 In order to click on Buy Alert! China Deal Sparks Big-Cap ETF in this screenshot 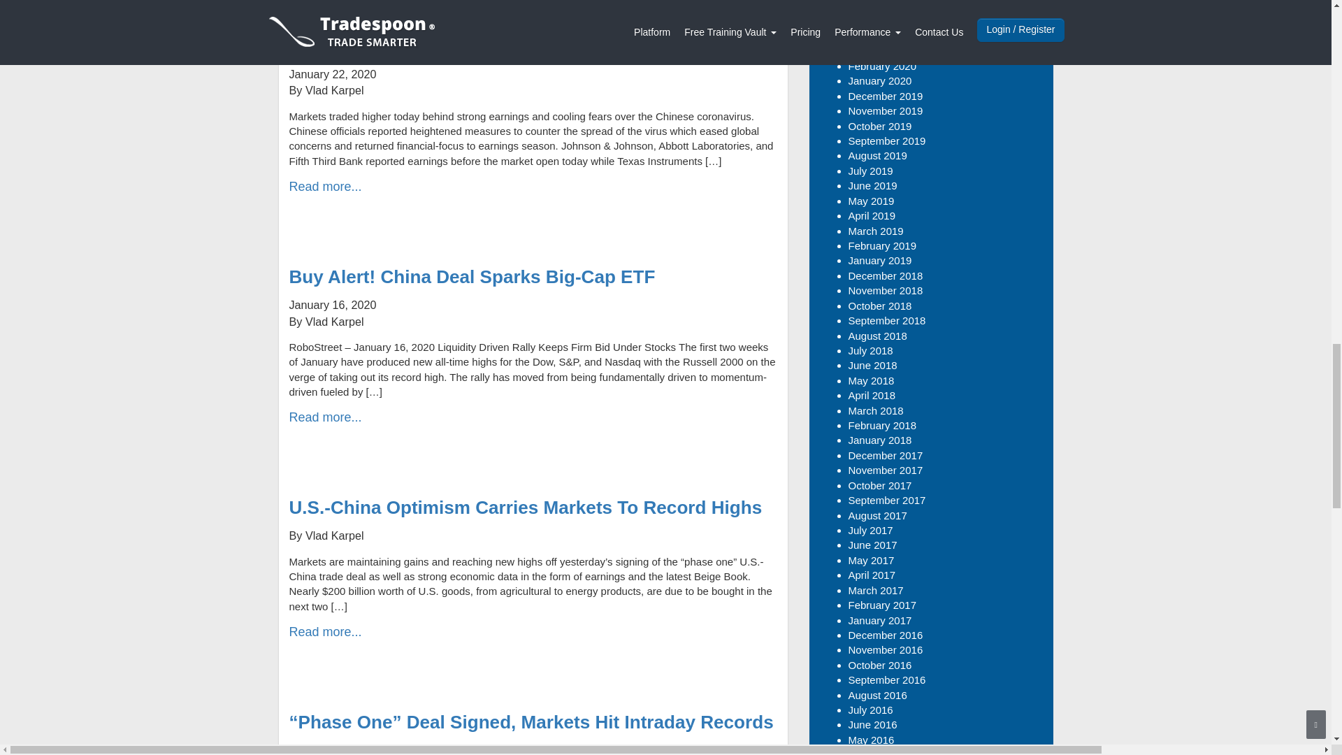, I will do `click(472, 277)`.